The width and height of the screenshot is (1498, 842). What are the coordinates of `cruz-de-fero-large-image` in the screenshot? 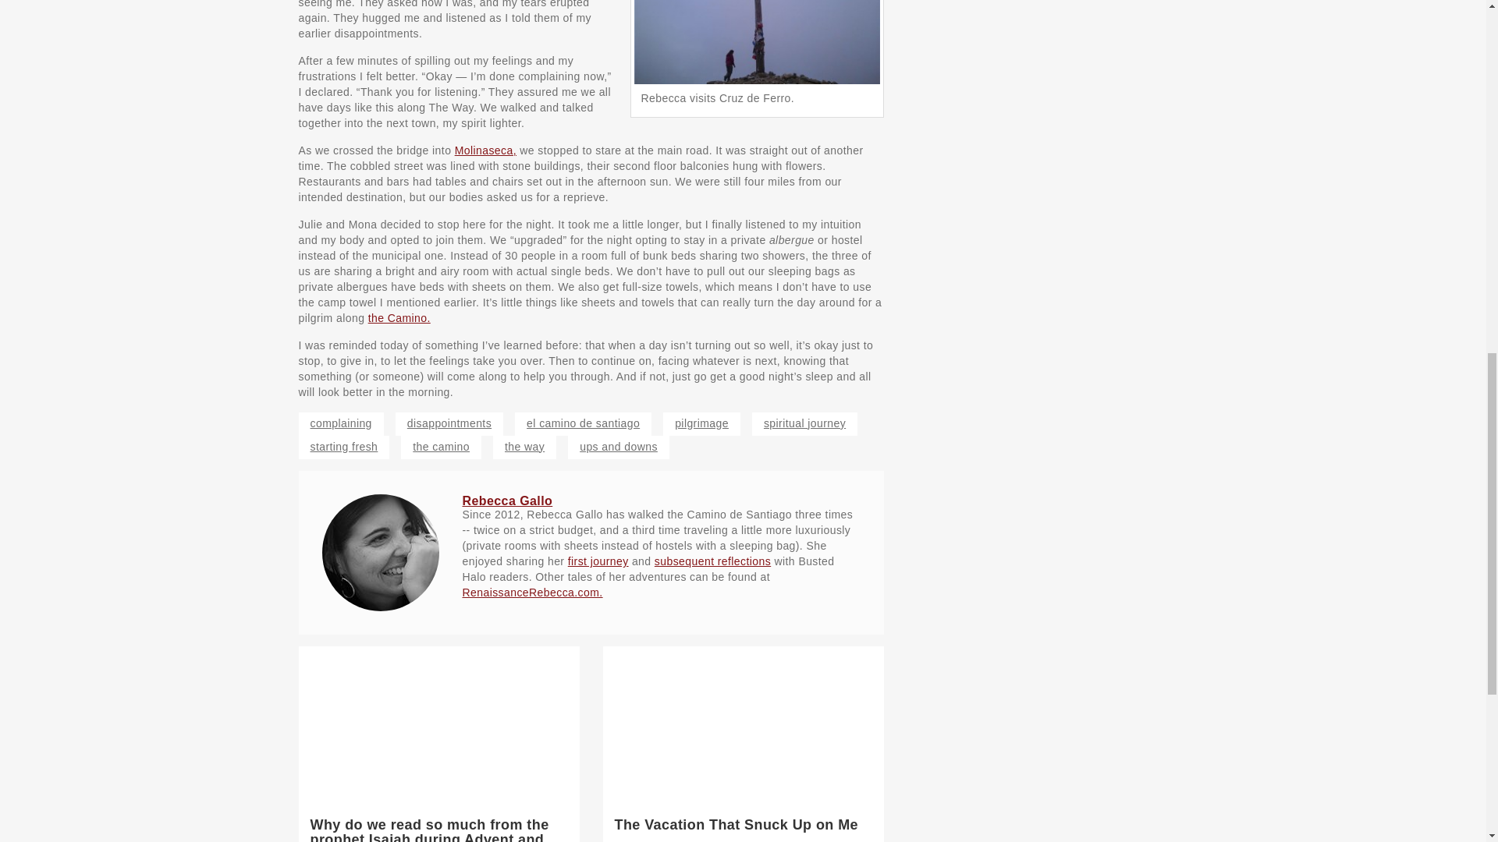 It's located at (757, 42).